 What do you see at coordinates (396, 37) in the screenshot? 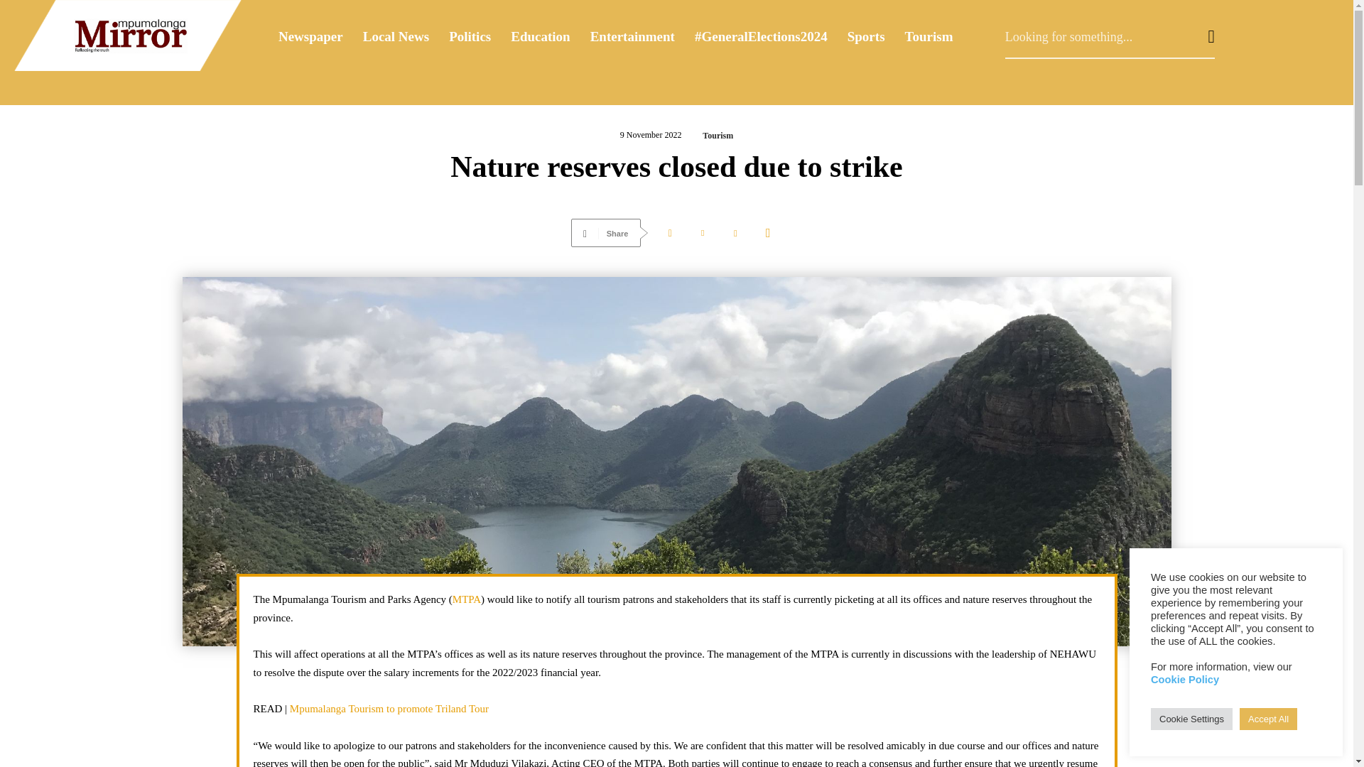
I see `Local News` at bounding box center [396, 37].